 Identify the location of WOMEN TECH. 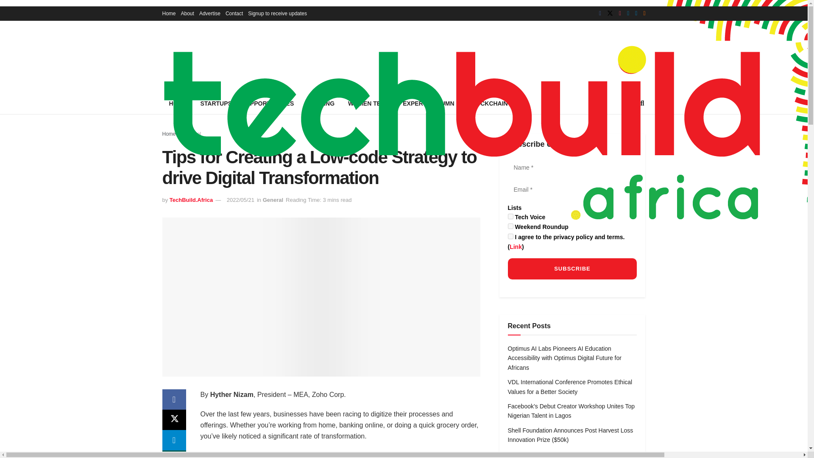
(368, 103).